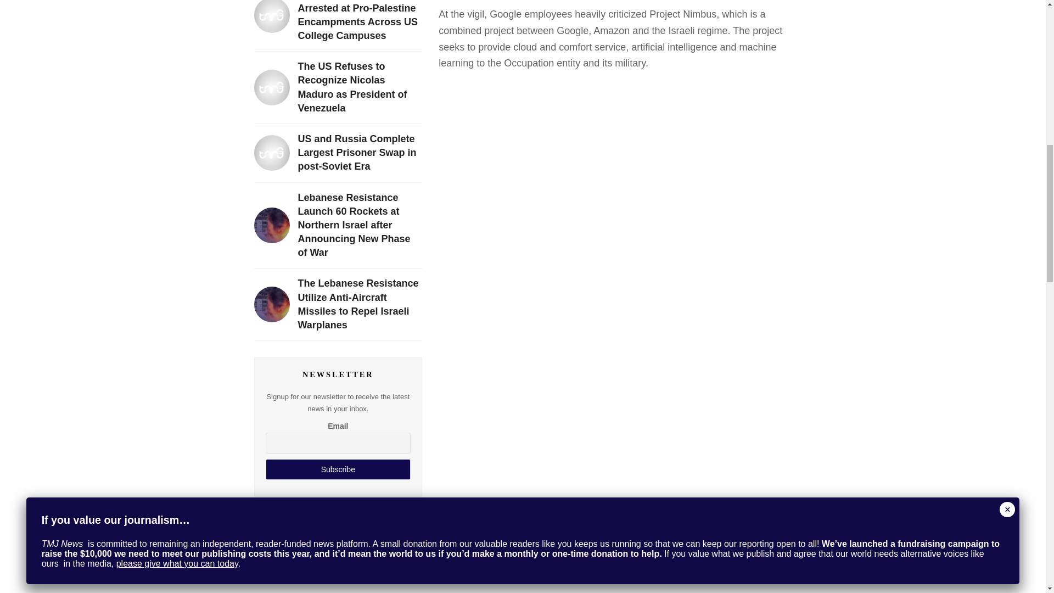 This screenshot has height=593, width=1054. I want to click on Twitter, so click(359, 544).